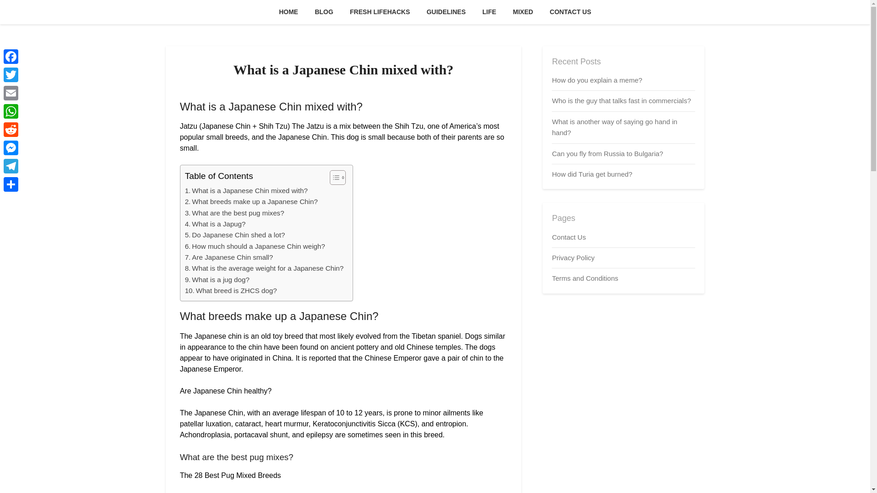 The height and width of the screenshot is (493, 877). What do you see at coordinates (229, 257) in the screenshot?
I see `Are Japanese Chin small?` at bounding box center [229, 257].